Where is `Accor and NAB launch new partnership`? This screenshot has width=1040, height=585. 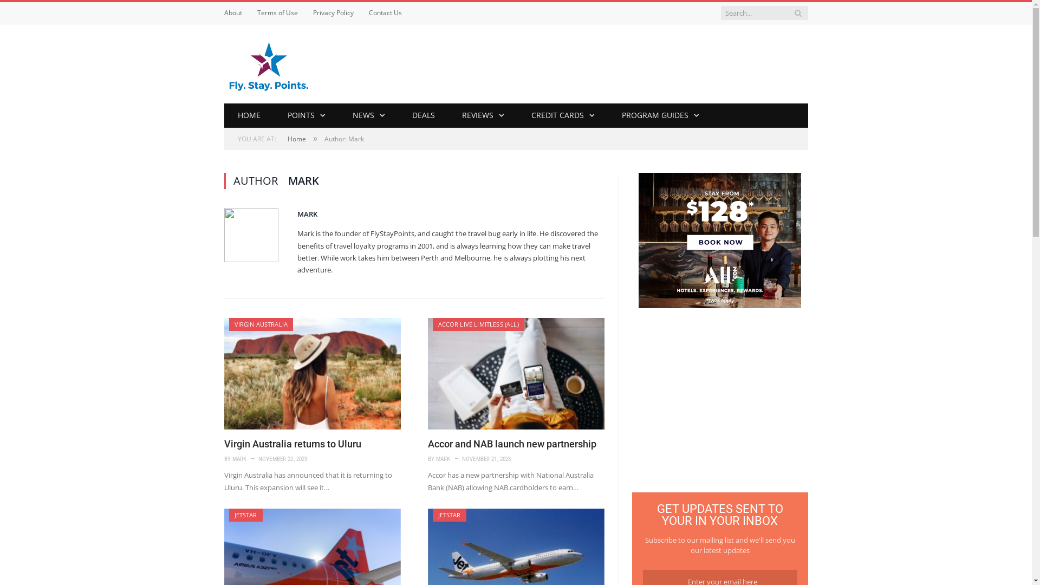 Accor and NAB launch new partnership is located at coordinates (516, 374).